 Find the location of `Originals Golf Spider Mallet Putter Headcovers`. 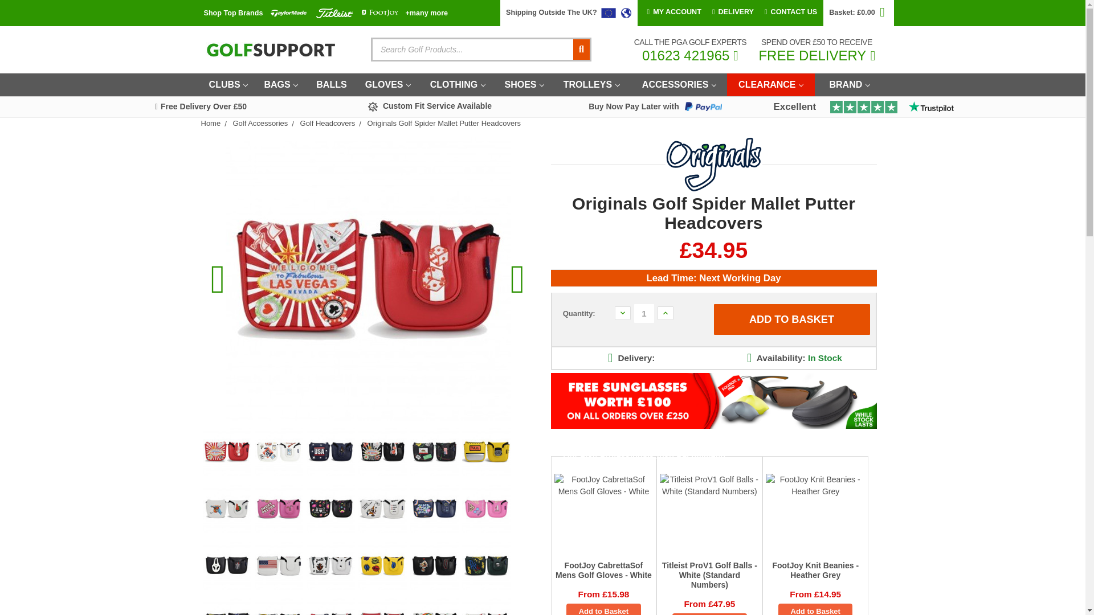

Originals Golf Spider Mallet Putter Headcovers is located at coordinates (227, 451).